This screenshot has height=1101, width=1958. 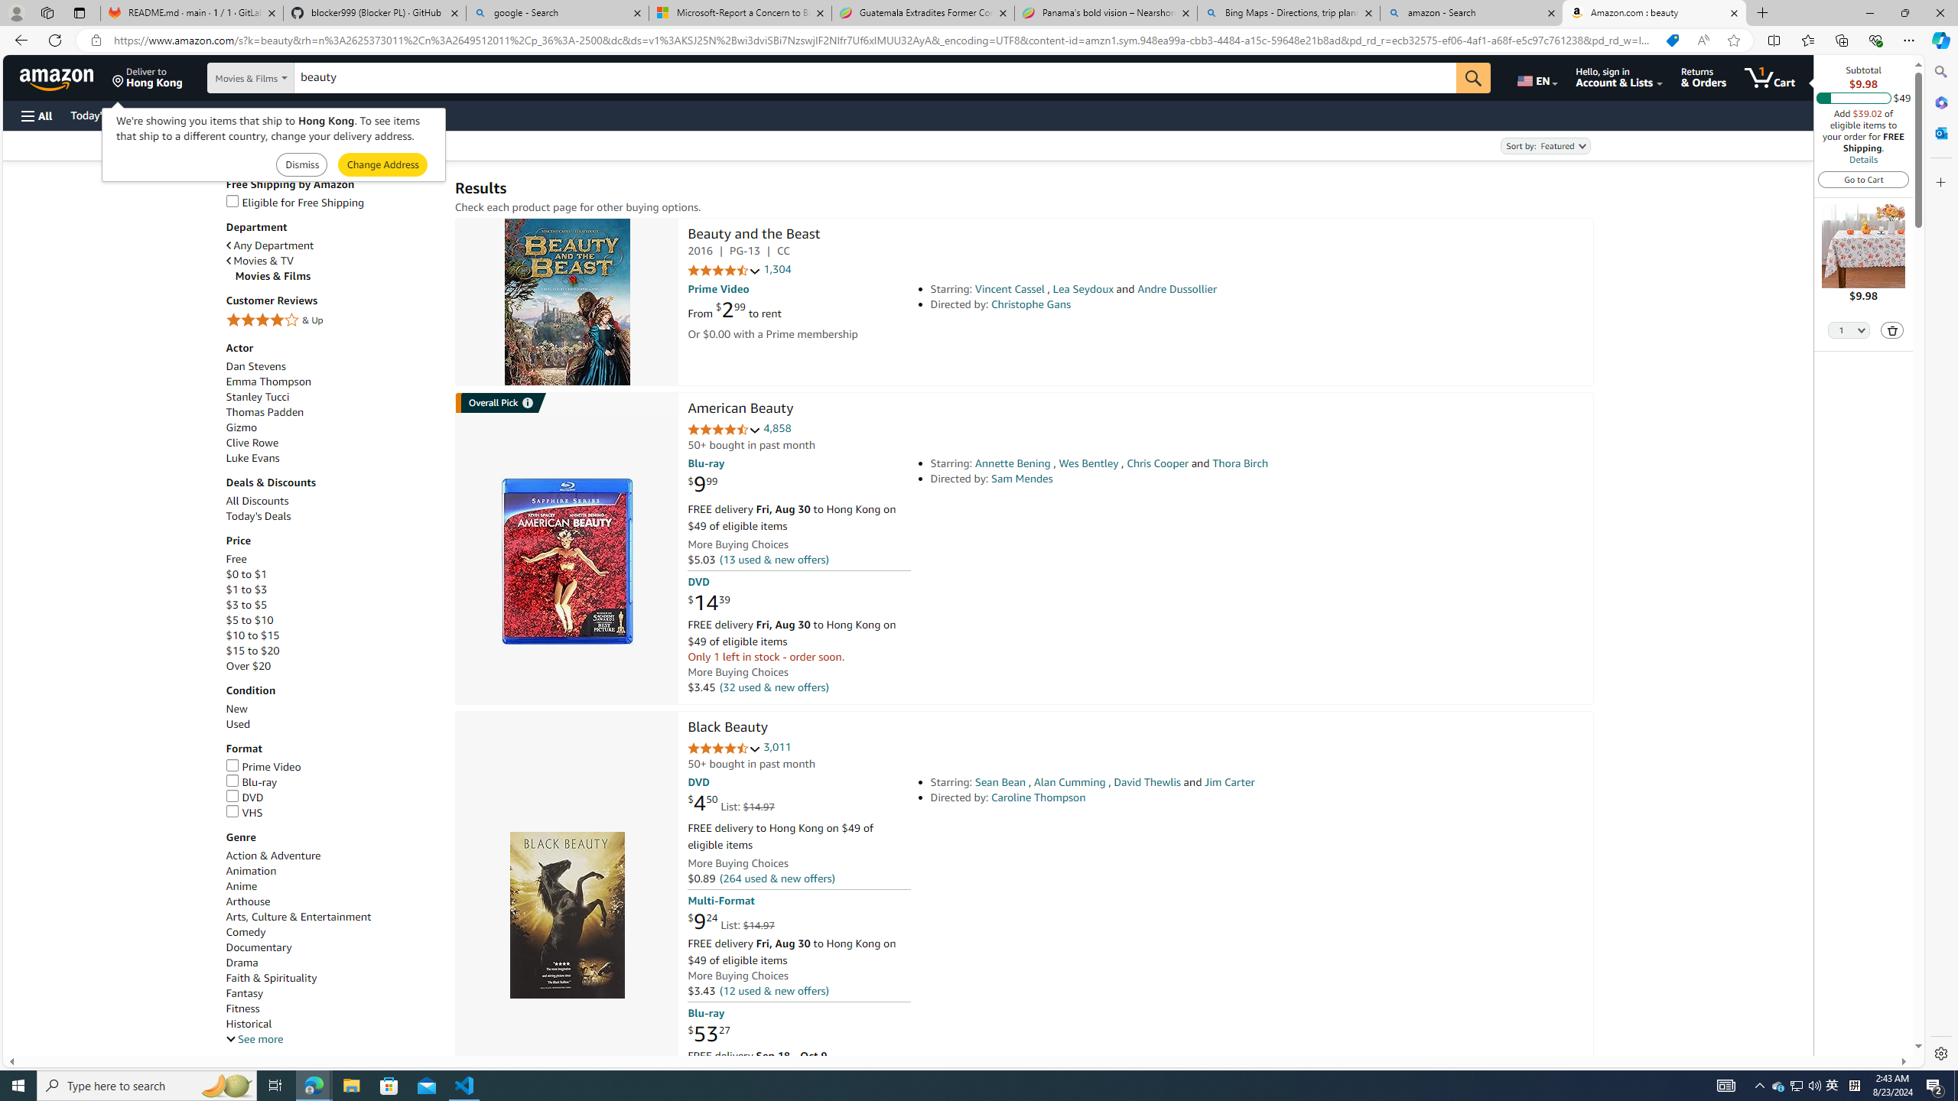 What do you see at coordinates (1039, 797) in the screenshot?
I see `Caroline Thompson` at bounding box center [1039, 797].